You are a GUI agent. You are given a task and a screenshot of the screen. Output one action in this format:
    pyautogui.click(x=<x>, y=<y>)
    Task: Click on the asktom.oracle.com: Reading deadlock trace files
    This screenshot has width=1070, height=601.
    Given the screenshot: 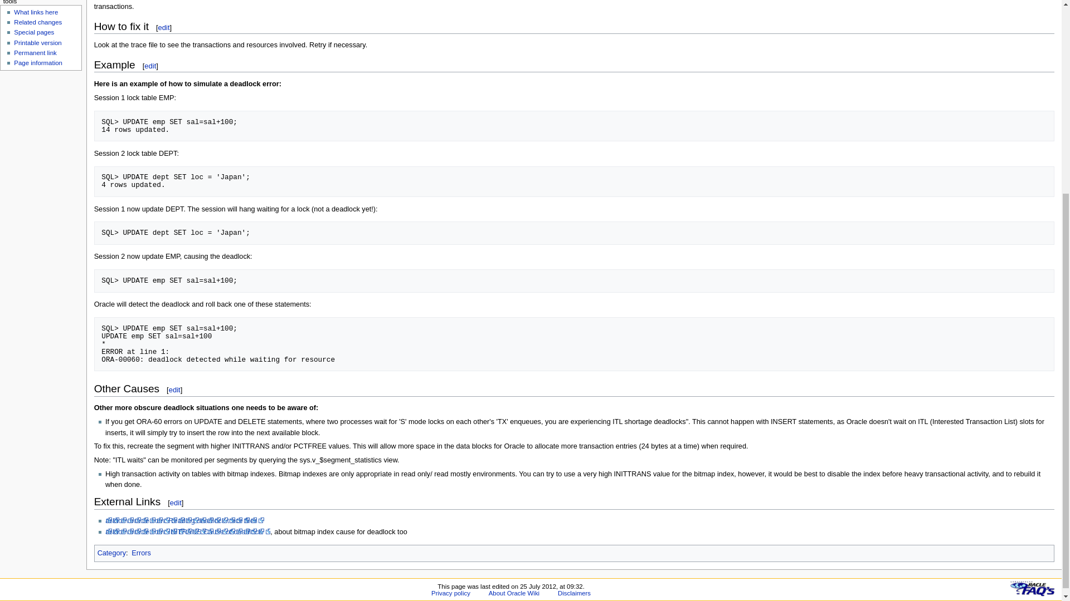 What is the action you would take?
    pyautogui.click(x=185, y=520)
    